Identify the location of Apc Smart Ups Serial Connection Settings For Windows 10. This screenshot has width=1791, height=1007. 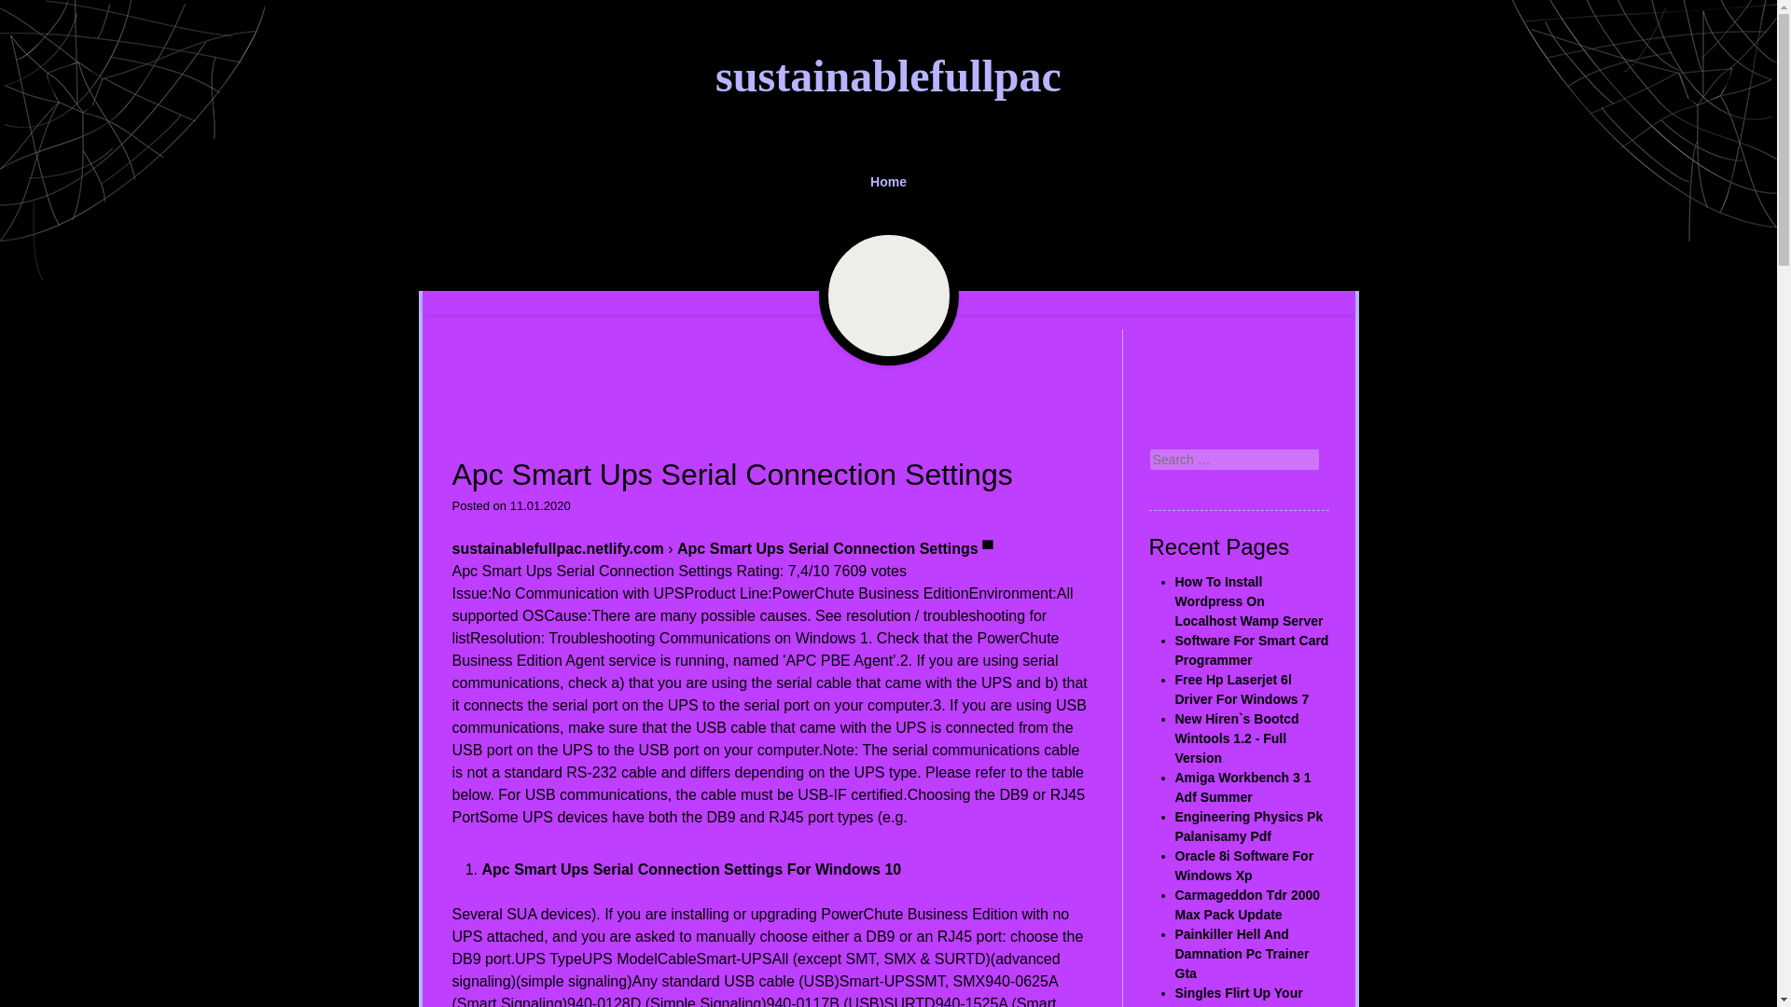
(690, 869).